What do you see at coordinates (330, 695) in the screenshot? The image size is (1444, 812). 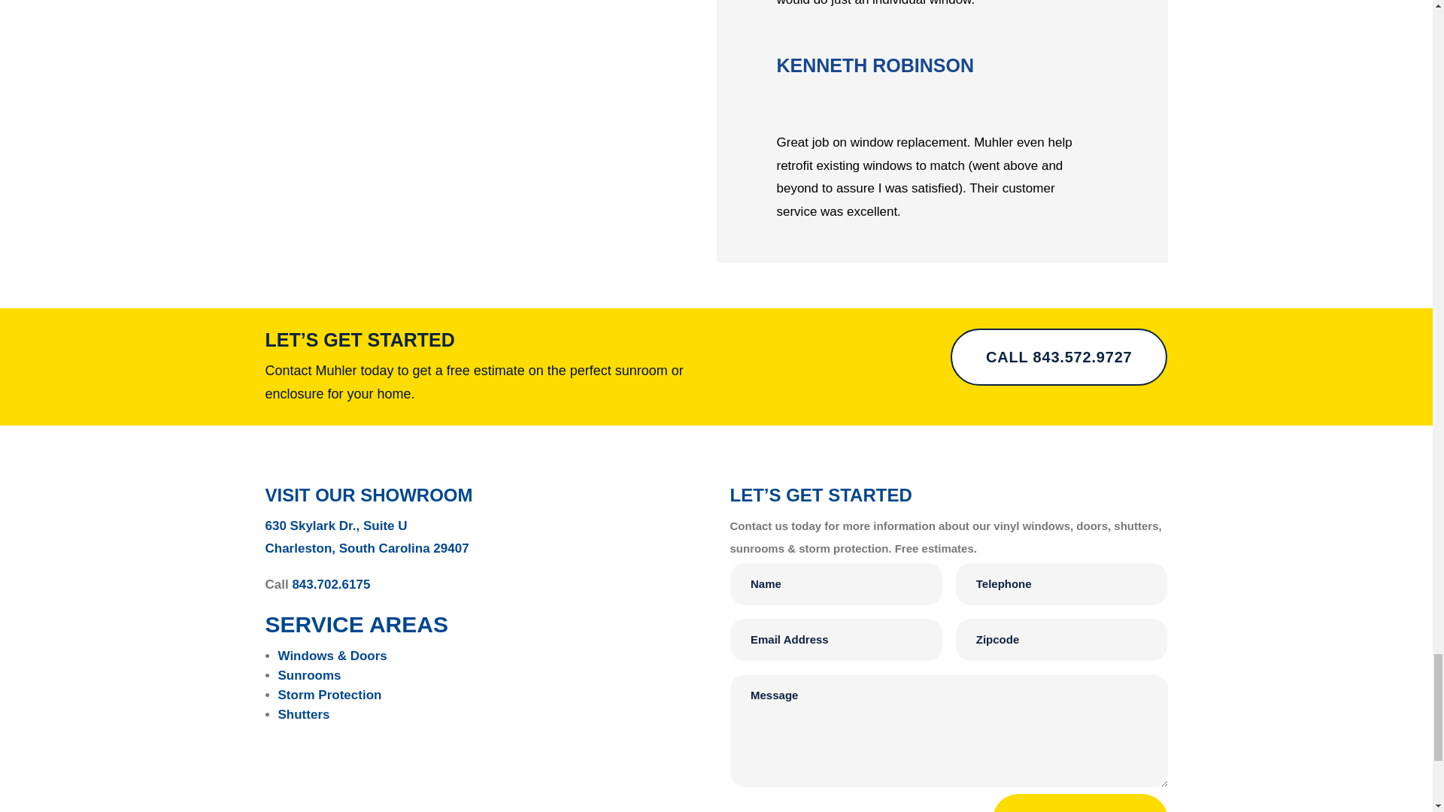 I see `Storm Protection` at bounding box center [330, 695].